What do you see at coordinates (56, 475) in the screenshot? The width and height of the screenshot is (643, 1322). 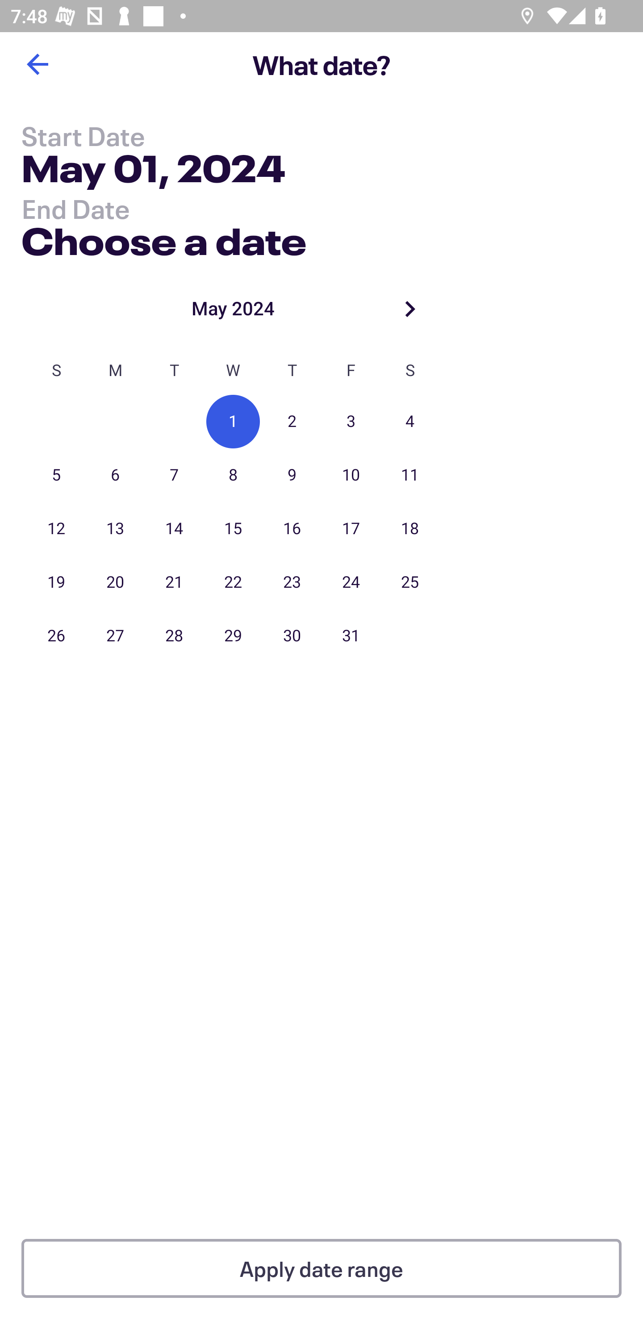 I see `5 05 May 2024` at bounding box center [56, 475].